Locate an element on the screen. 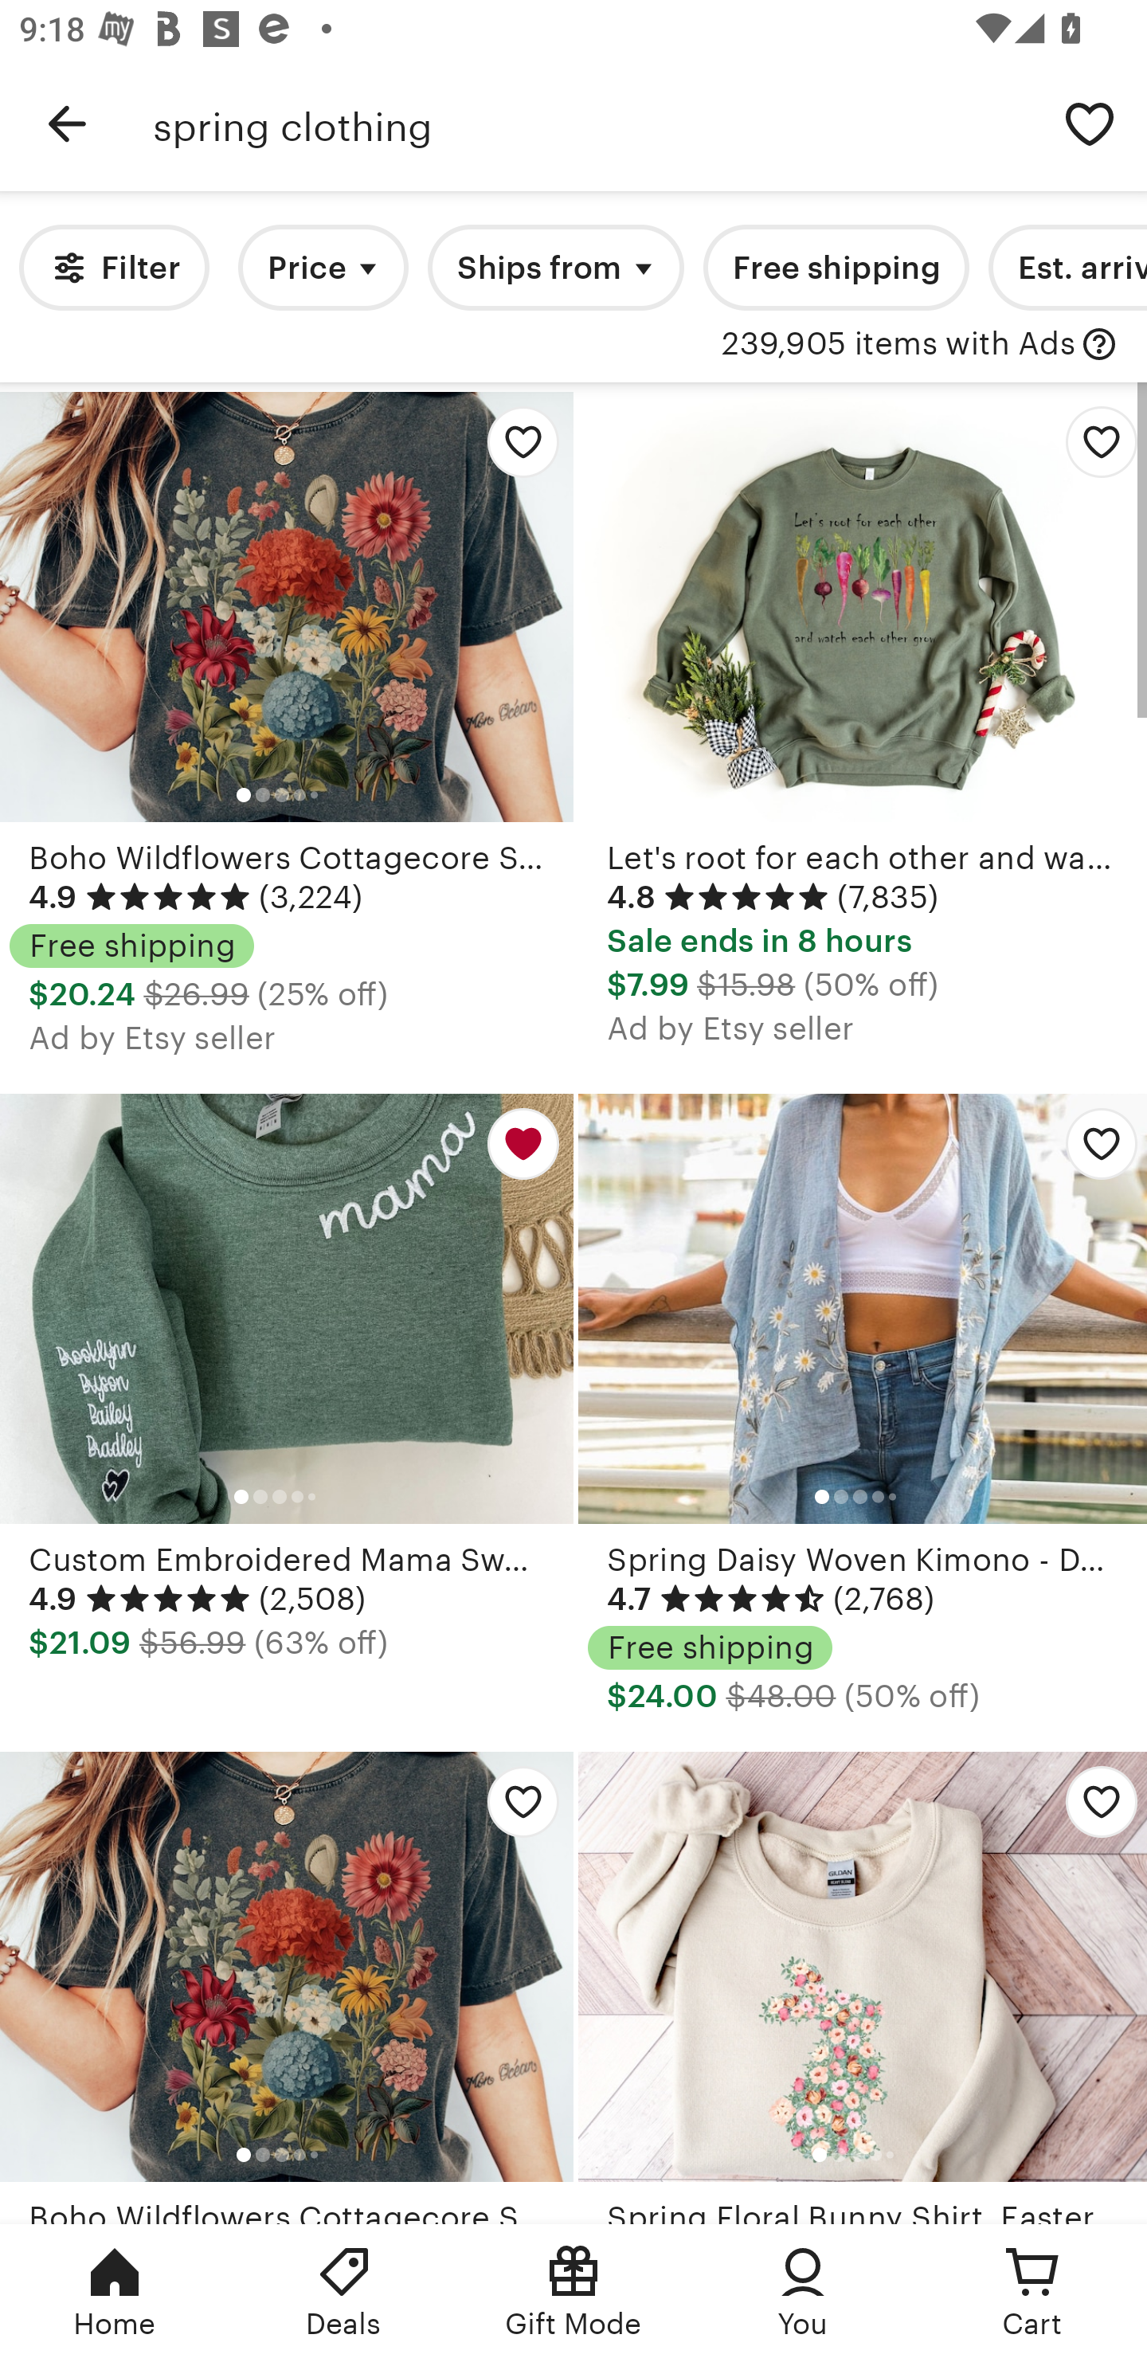 This screenshot has width=1147, height=2358. You is located at coordinates (803, 2291).